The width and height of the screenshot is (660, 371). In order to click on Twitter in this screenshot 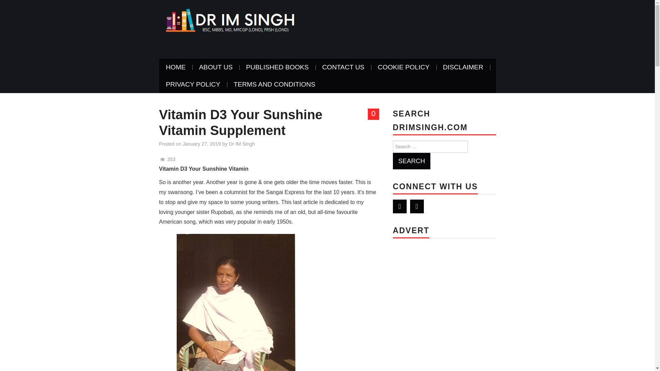, I will do `click(399, 206)`.